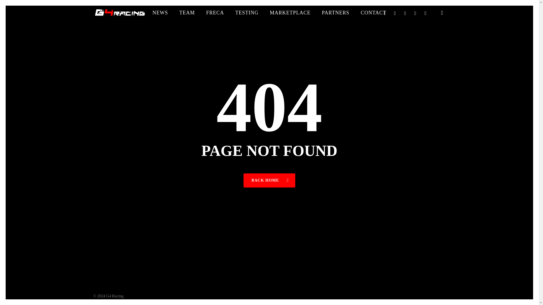 This screenshot has height=305, width=543. I want to click on INSTAGRAM, so click(415, 13).